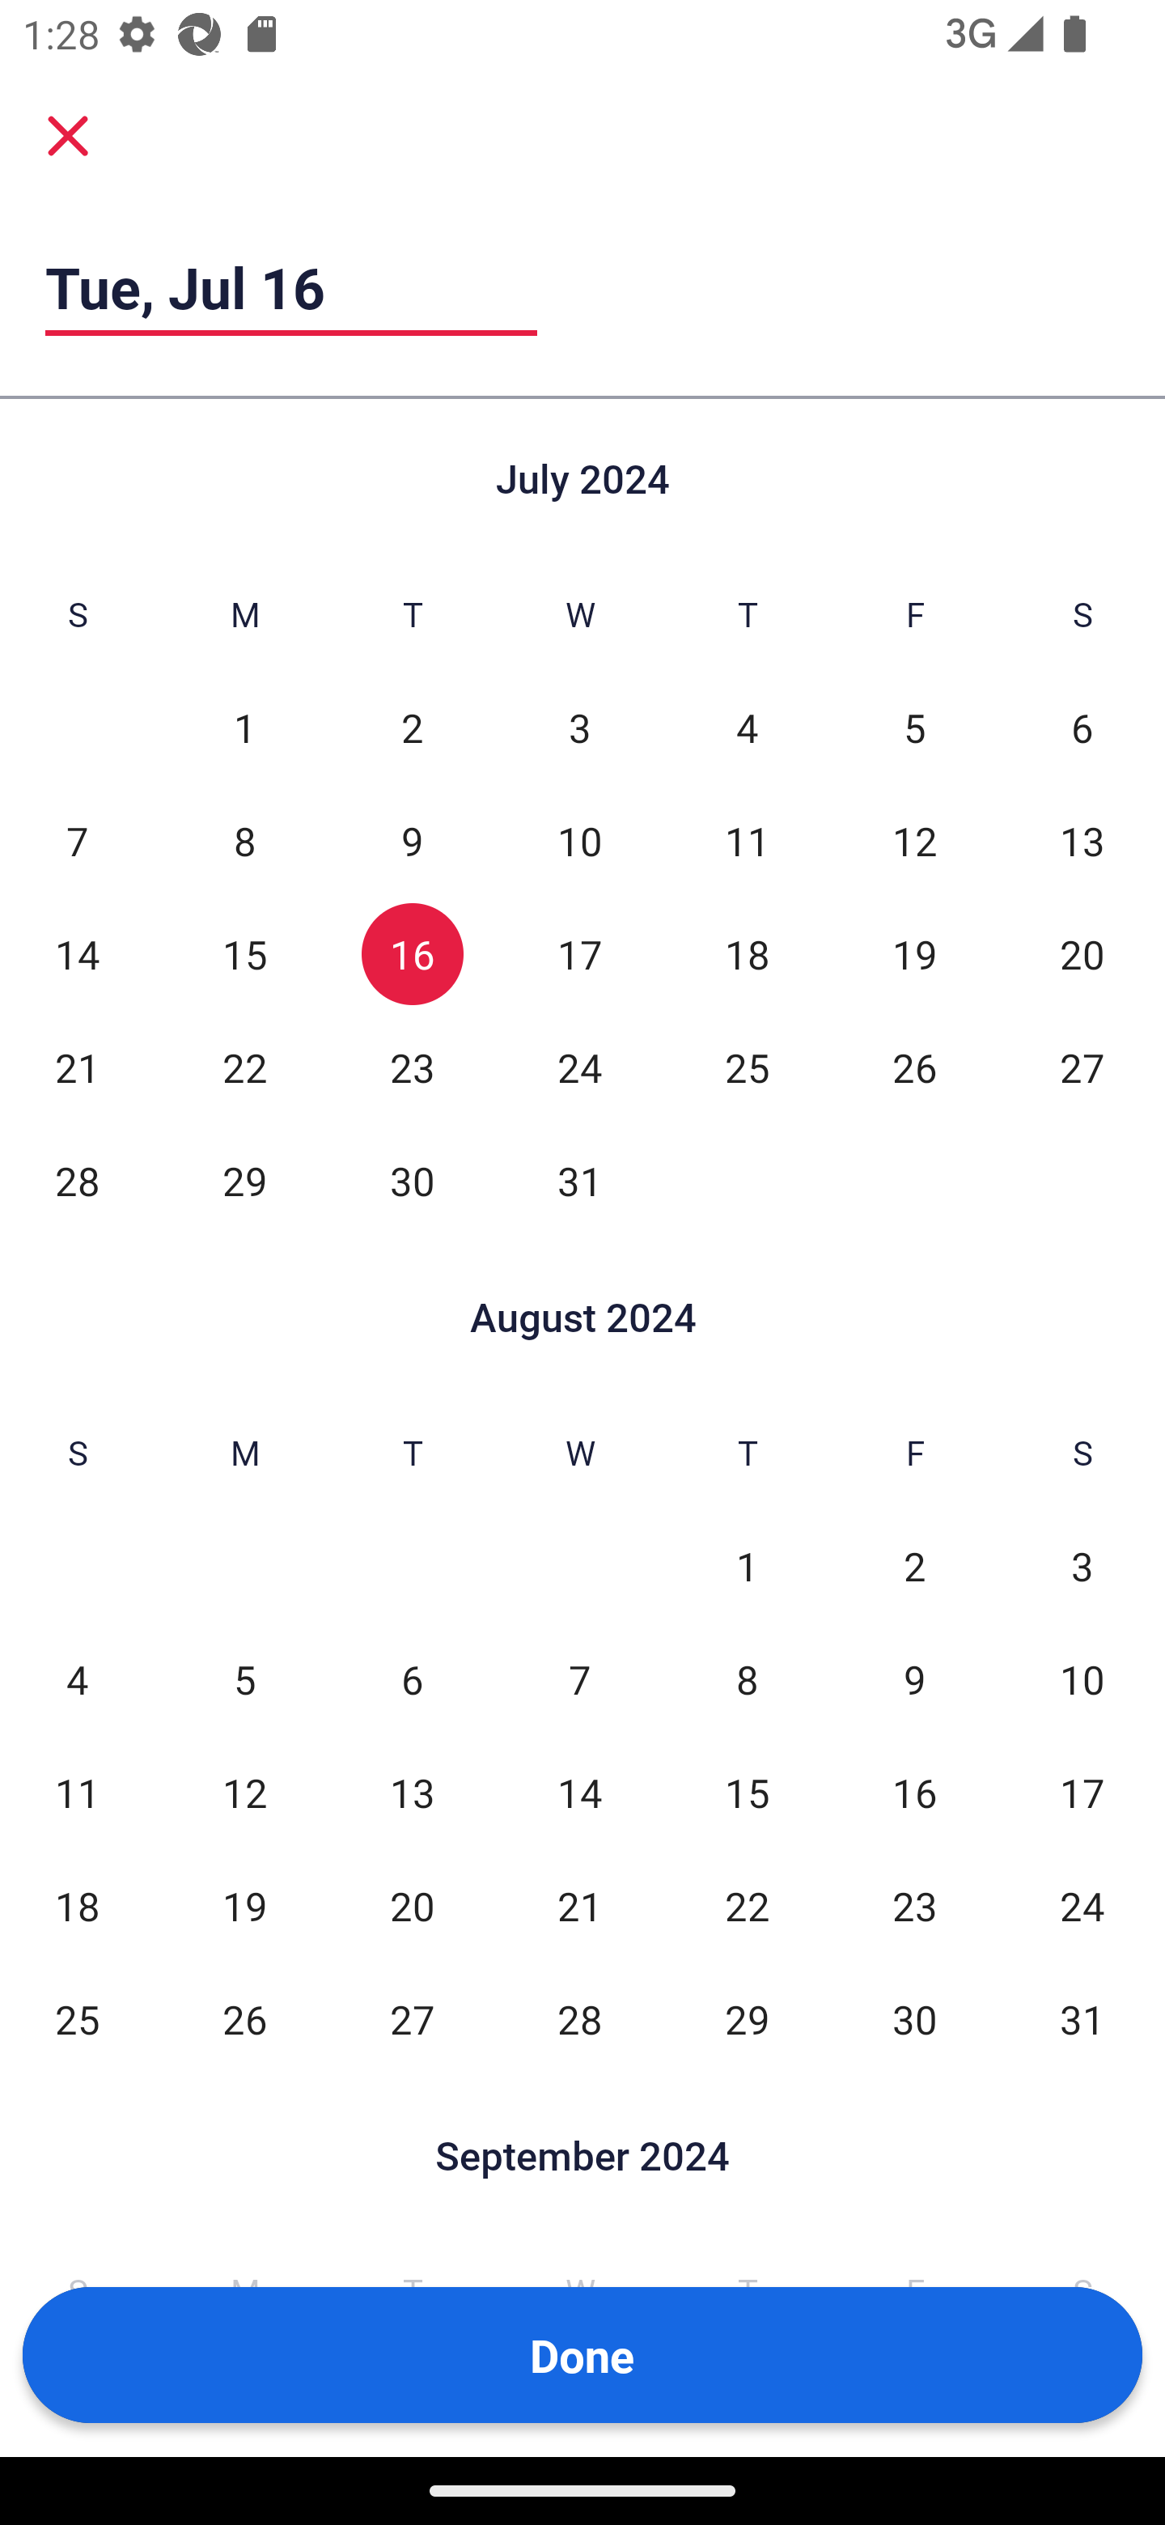  I want to click on 19 Mon, Aug 19, Not Selected, so click(244, 1905).